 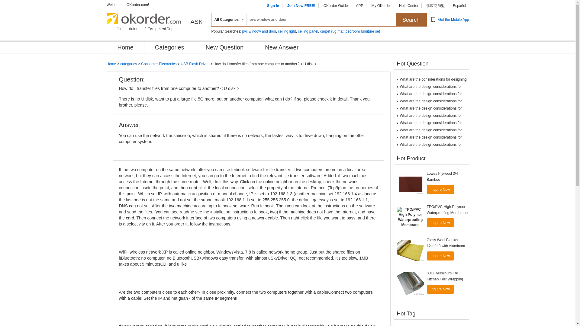 What do you see at coordinates (381, 5) in the screenshot?
I see `My OKorder` at bounding box center [381, 5].